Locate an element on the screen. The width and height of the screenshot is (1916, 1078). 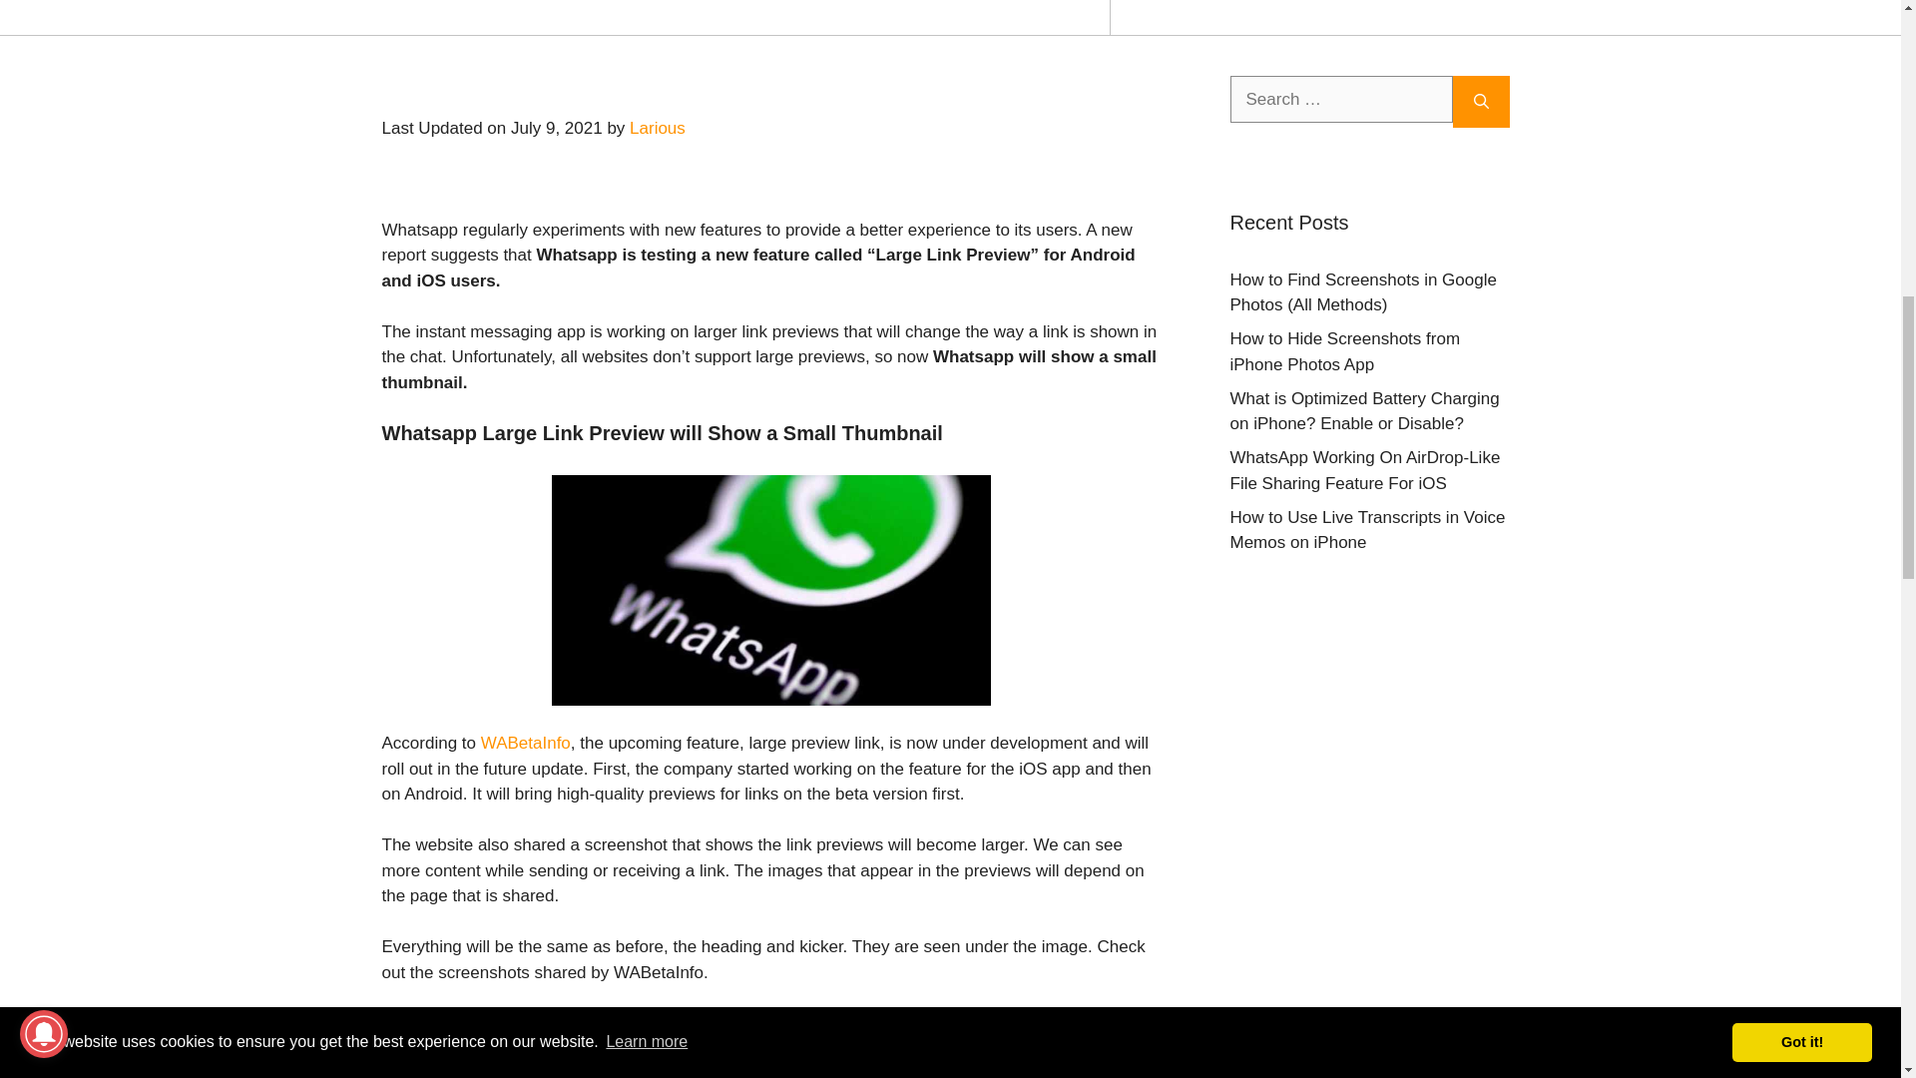
Search for: is located at coordinates (1341, 100).